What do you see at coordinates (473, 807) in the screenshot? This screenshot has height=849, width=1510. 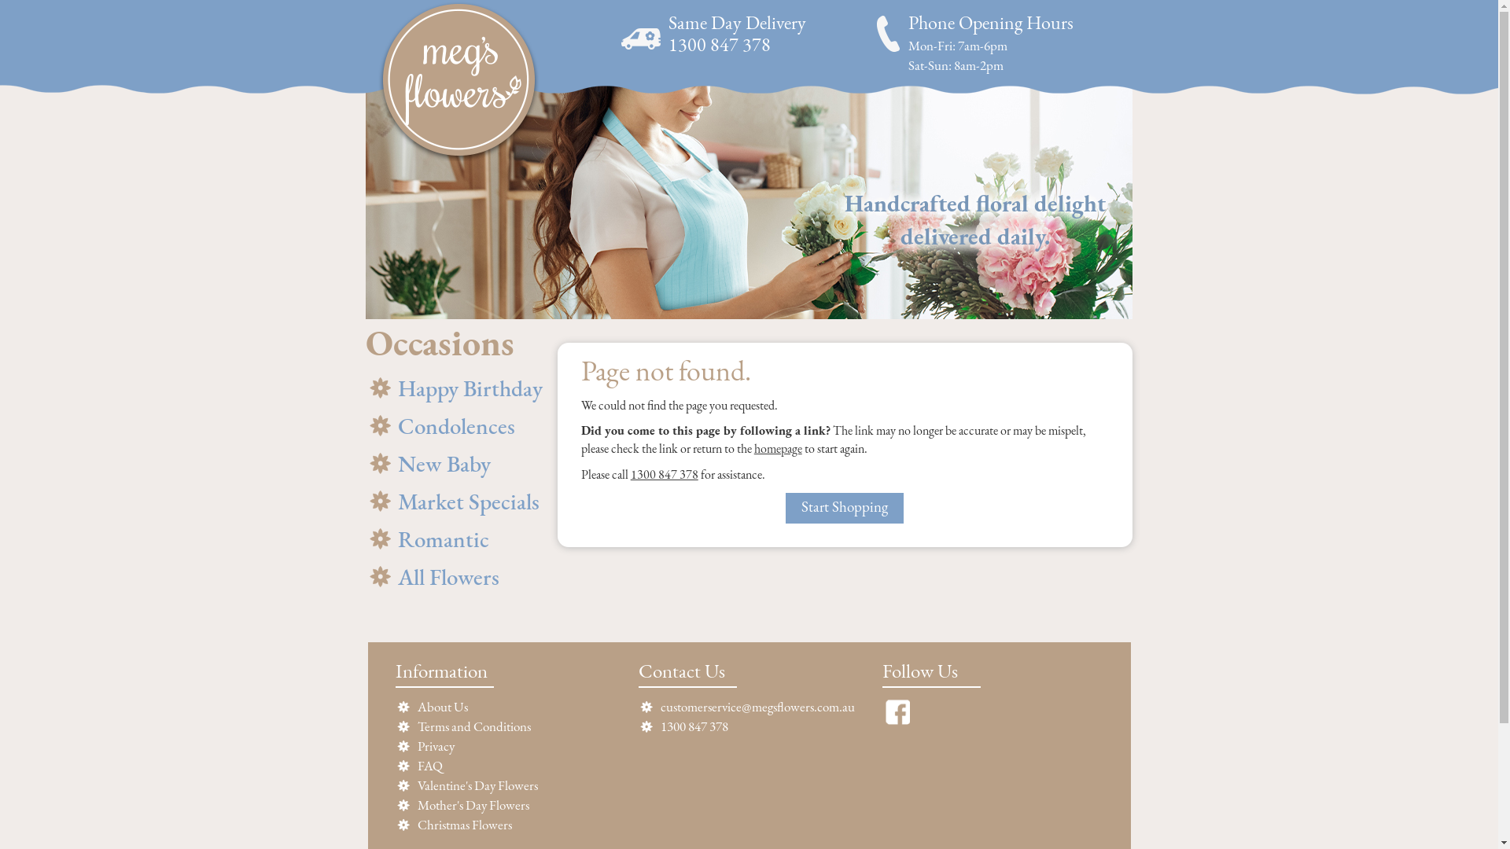 I see `Mother's Day Flowers` at bounding box center [473, 807].